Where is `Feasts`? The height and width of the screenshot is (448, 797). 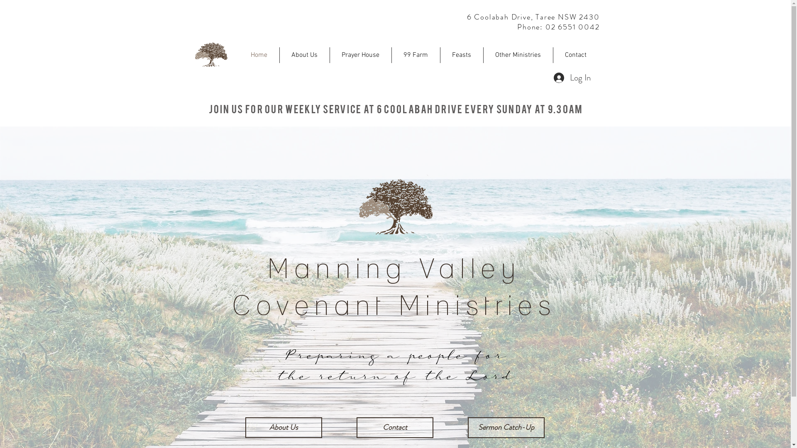 Feasts is located at coordinates (462, 55).